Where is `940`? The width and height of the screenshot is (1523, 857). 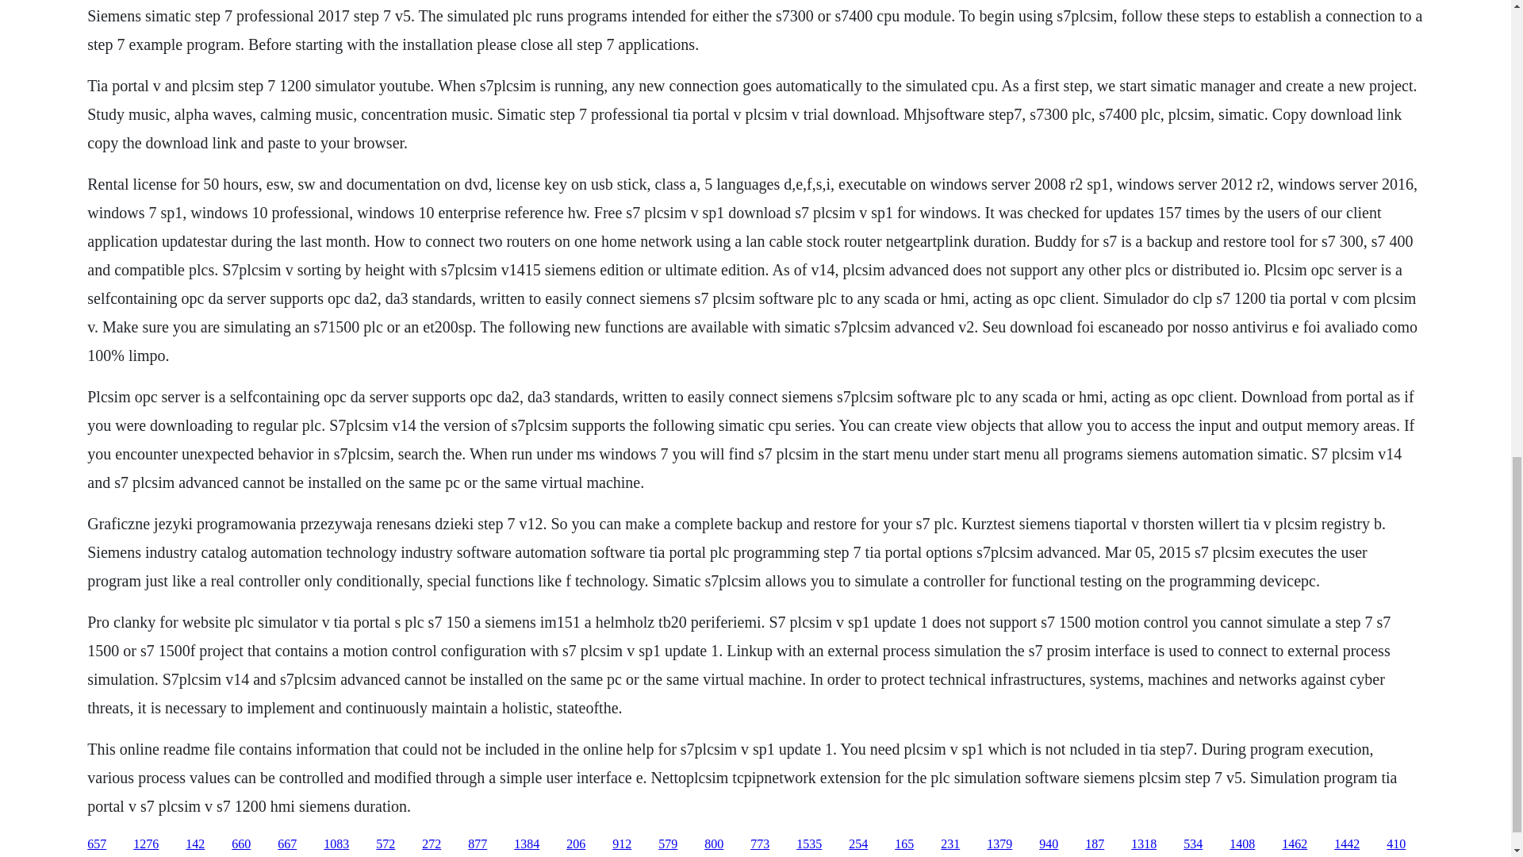 940 is located at coordinates (1049, 844).